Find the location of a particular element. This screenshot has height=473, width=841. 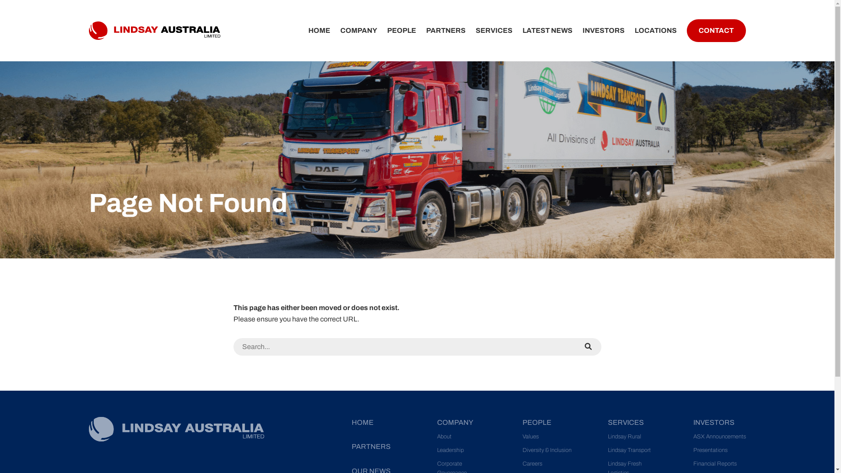

PEOPLE is located at coordinates (402, 31).